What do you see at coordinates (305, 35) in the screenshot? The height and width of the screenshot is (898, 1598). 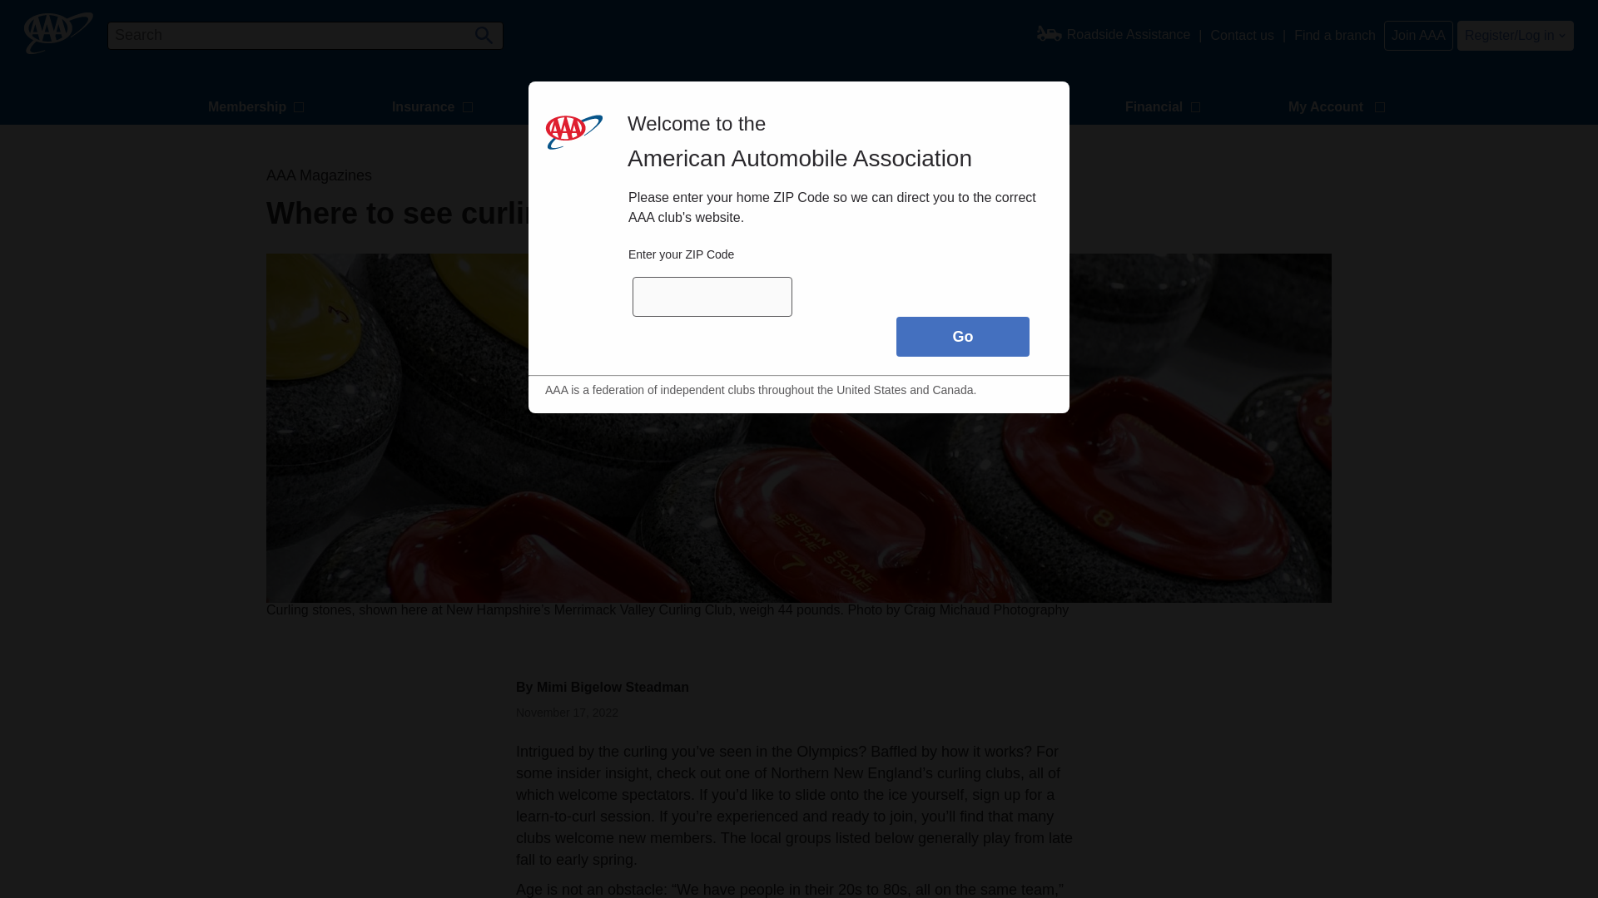 I see `Type search word` at bounding box center [305, 35].